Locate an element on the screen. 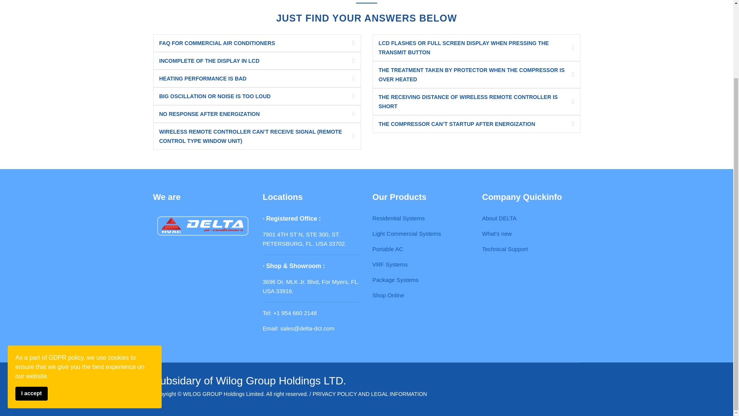 This screenshot has height=416, width=739. What's new is located at coordinates (497, 233).